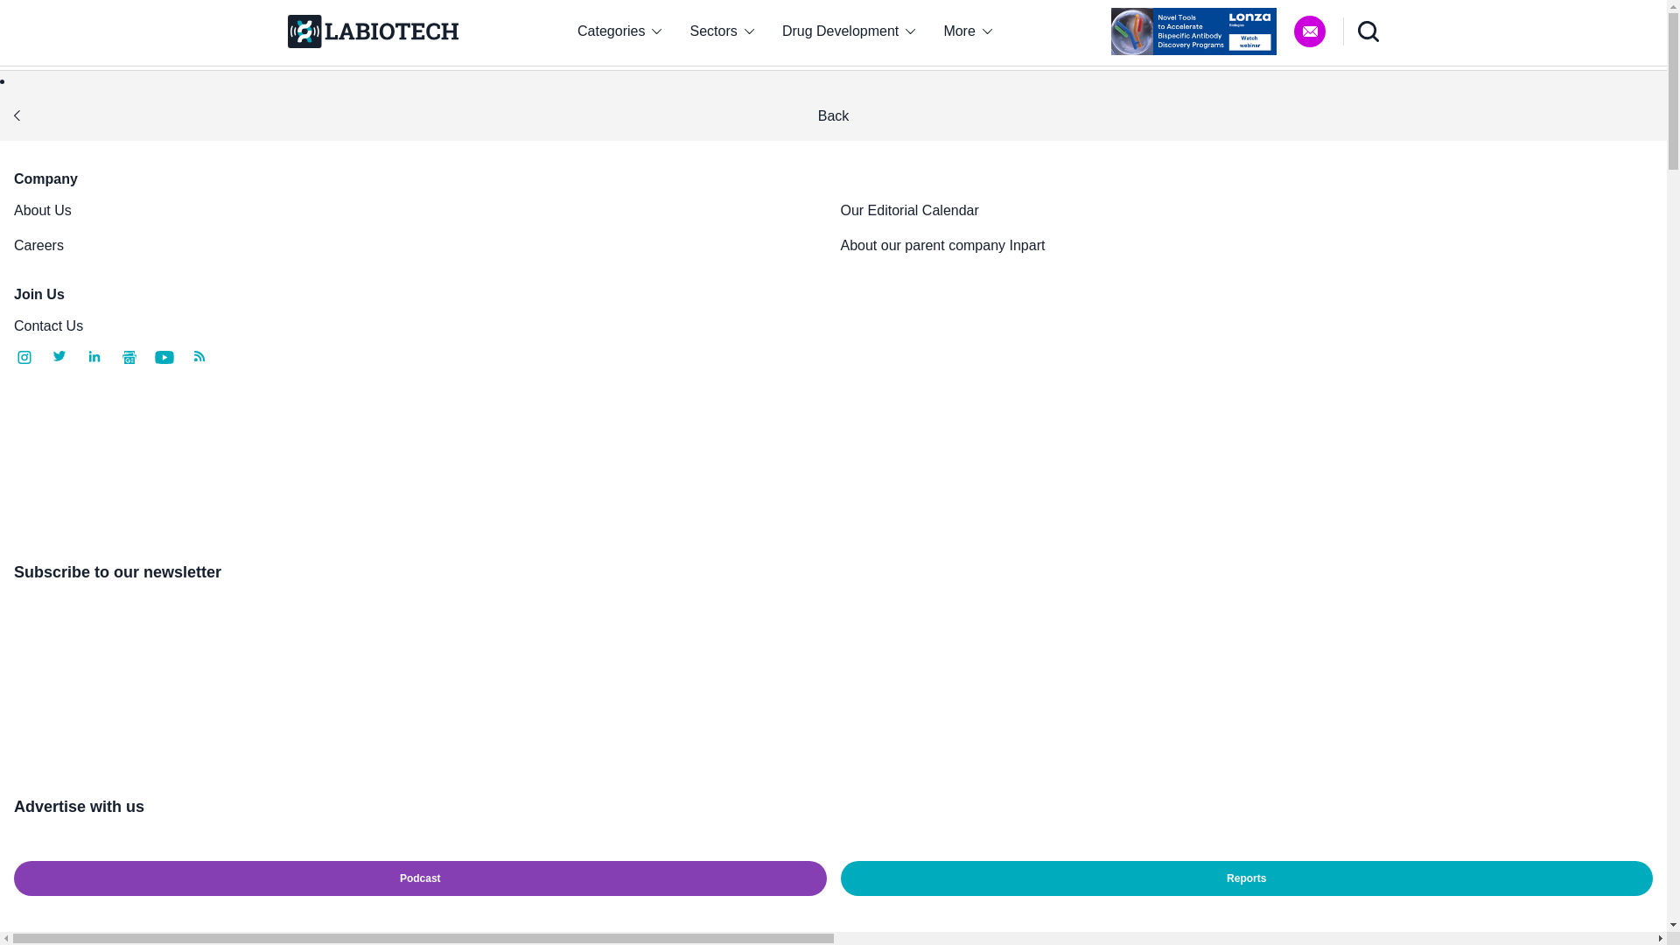  I want to click on Sectors, so click(722, 31).